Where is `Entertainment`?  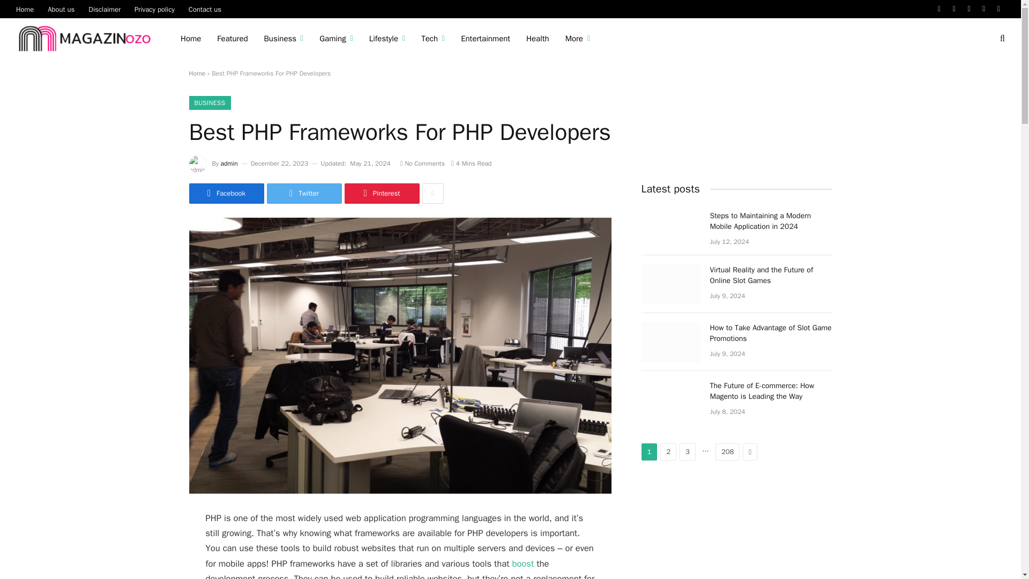 Entertainment is located at coordinates (486, 39).